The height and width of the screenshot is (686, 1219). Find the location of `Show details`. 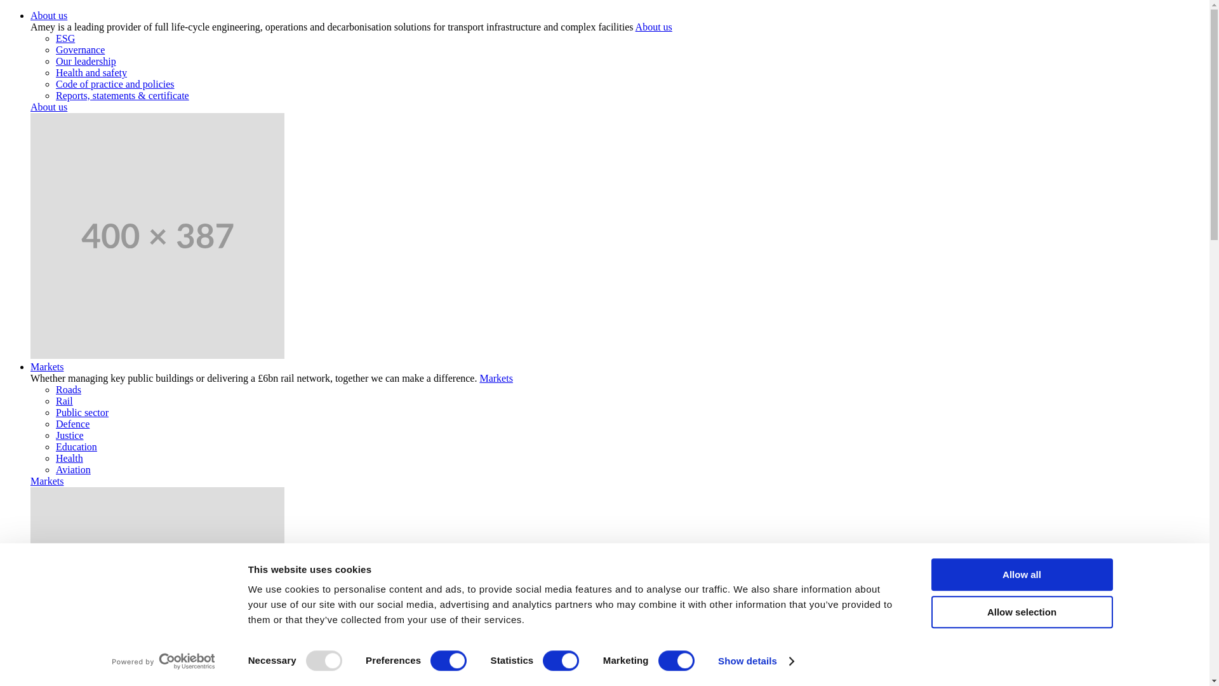

Show details is located at coordinates (756, 661).